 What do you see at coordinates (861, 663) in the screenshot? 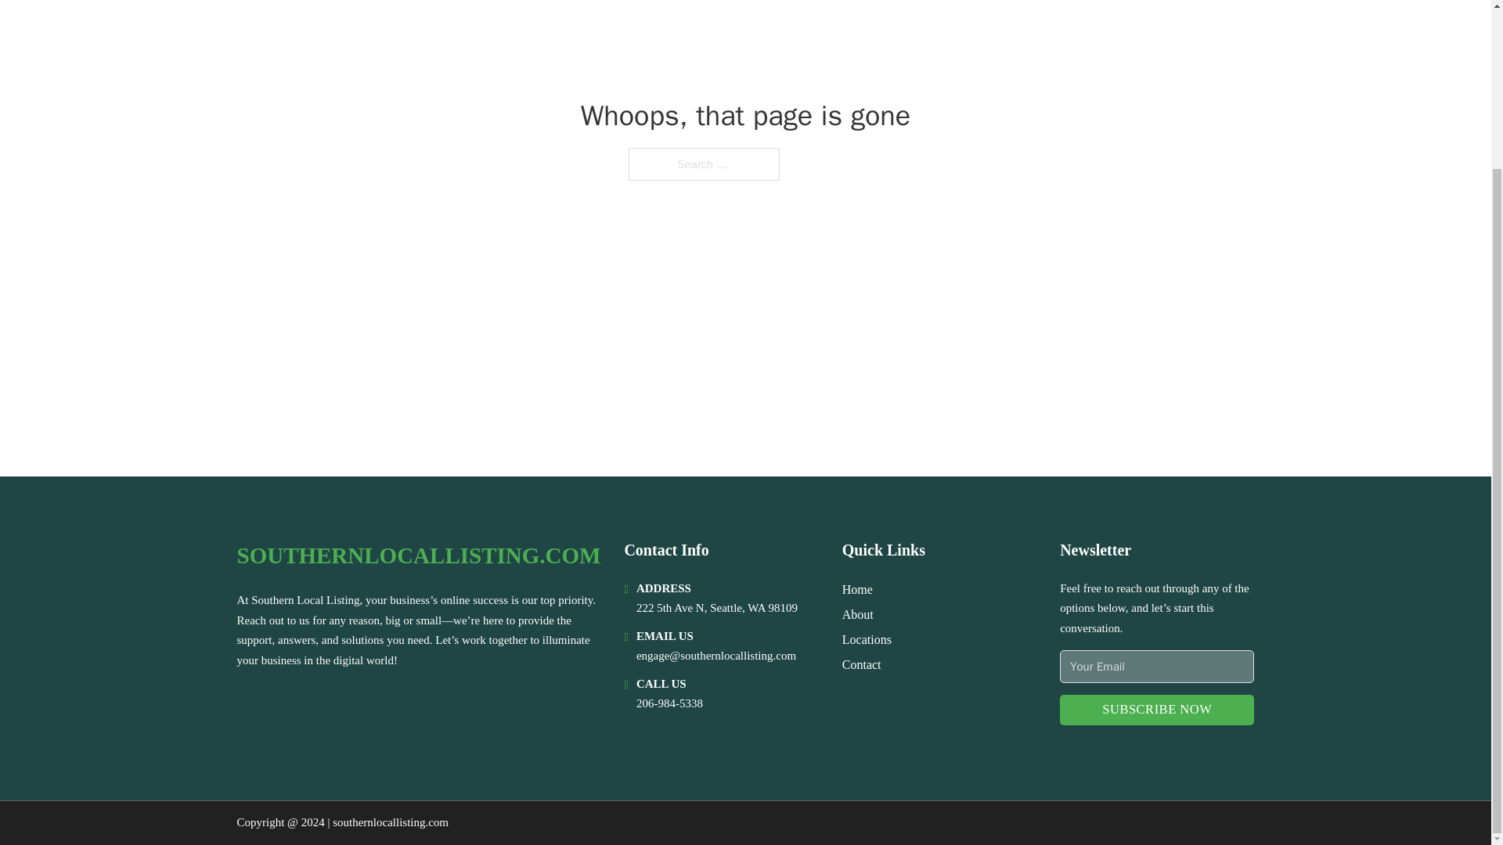
I see `Contact` at bounding box center [861, 663].